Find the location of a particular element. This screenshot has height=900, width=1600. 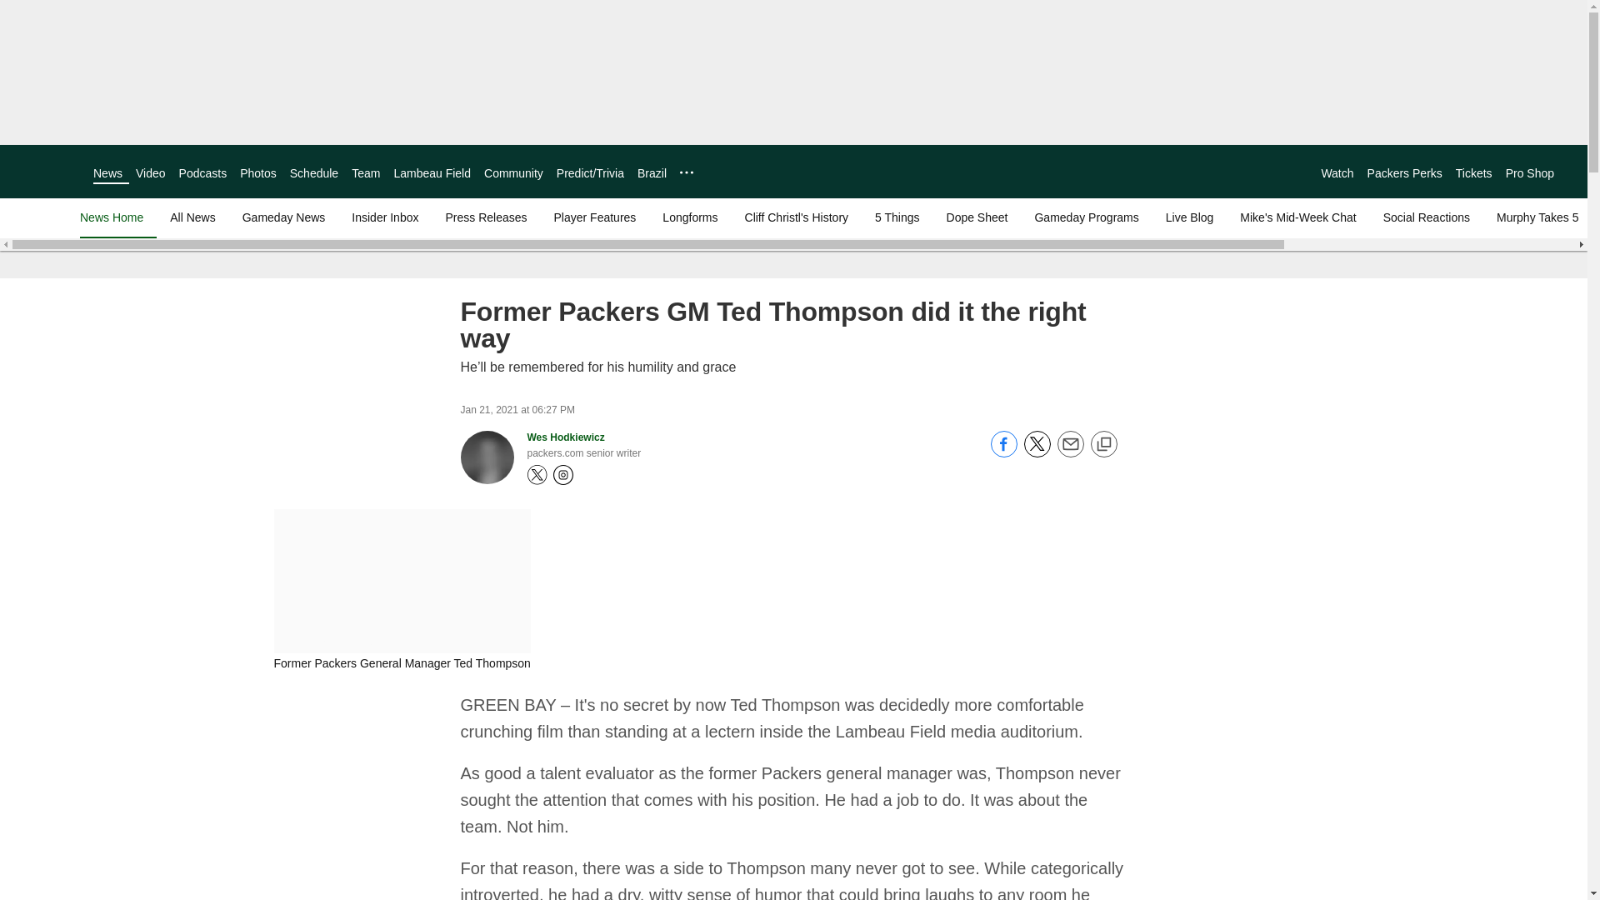

News is located at coordinates (107, 173).